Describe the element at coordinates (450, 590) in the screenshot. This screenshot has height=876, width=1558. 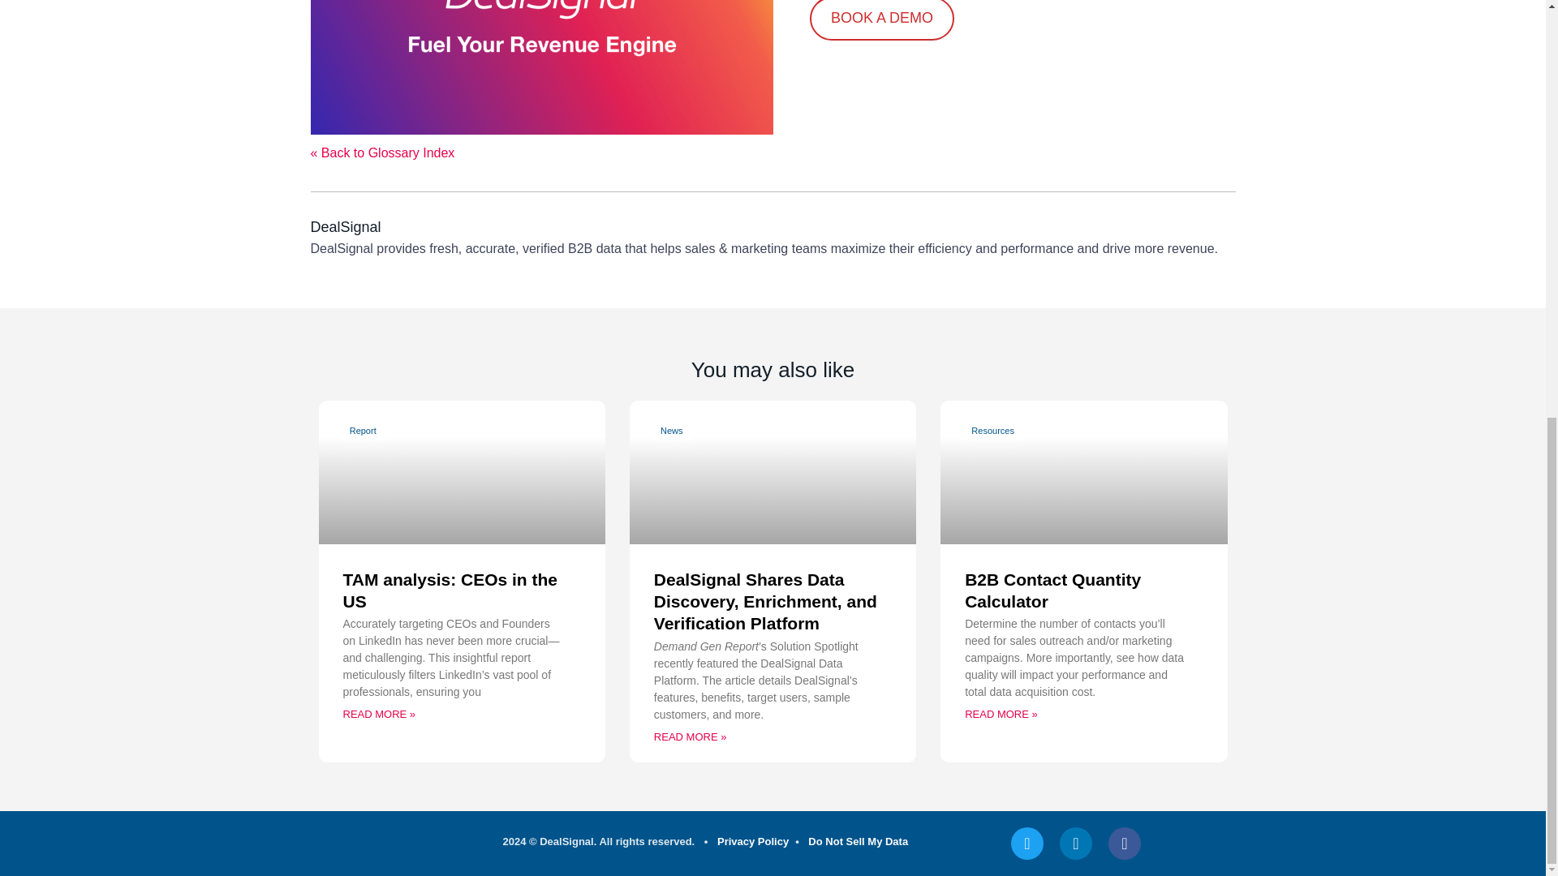
I see `TAM analysis: CEOs in the US` at that location.